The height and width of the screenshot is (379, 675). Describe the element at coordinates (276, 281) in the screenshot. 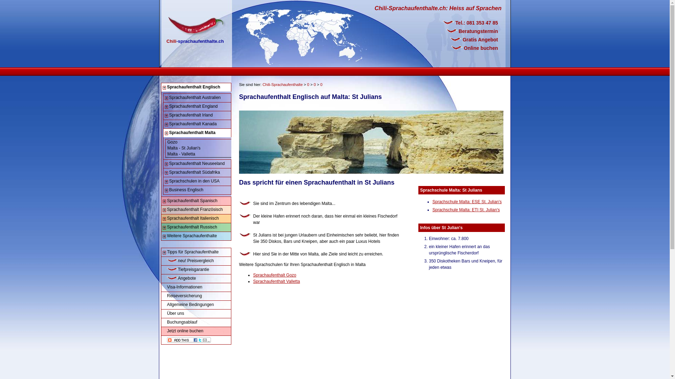

I see `Sprachaufenthalt Valletta` at that location.